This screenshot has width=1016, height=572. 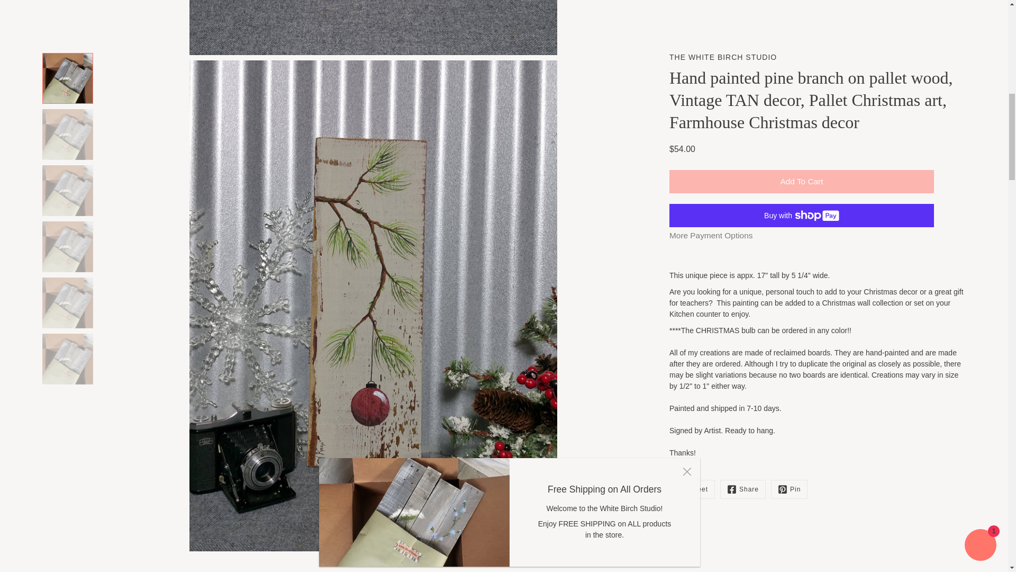 I want to click on Pinterest, so click(x=790, y=5).